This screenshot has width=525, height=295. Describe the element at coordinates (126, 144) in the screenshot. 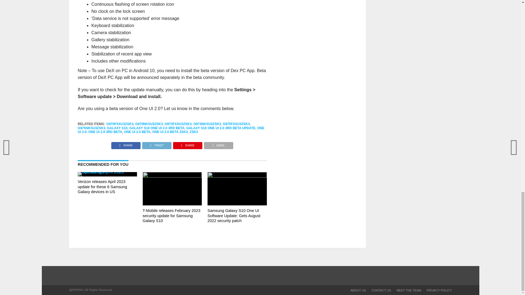

I see `Share on Facebook` at that location.